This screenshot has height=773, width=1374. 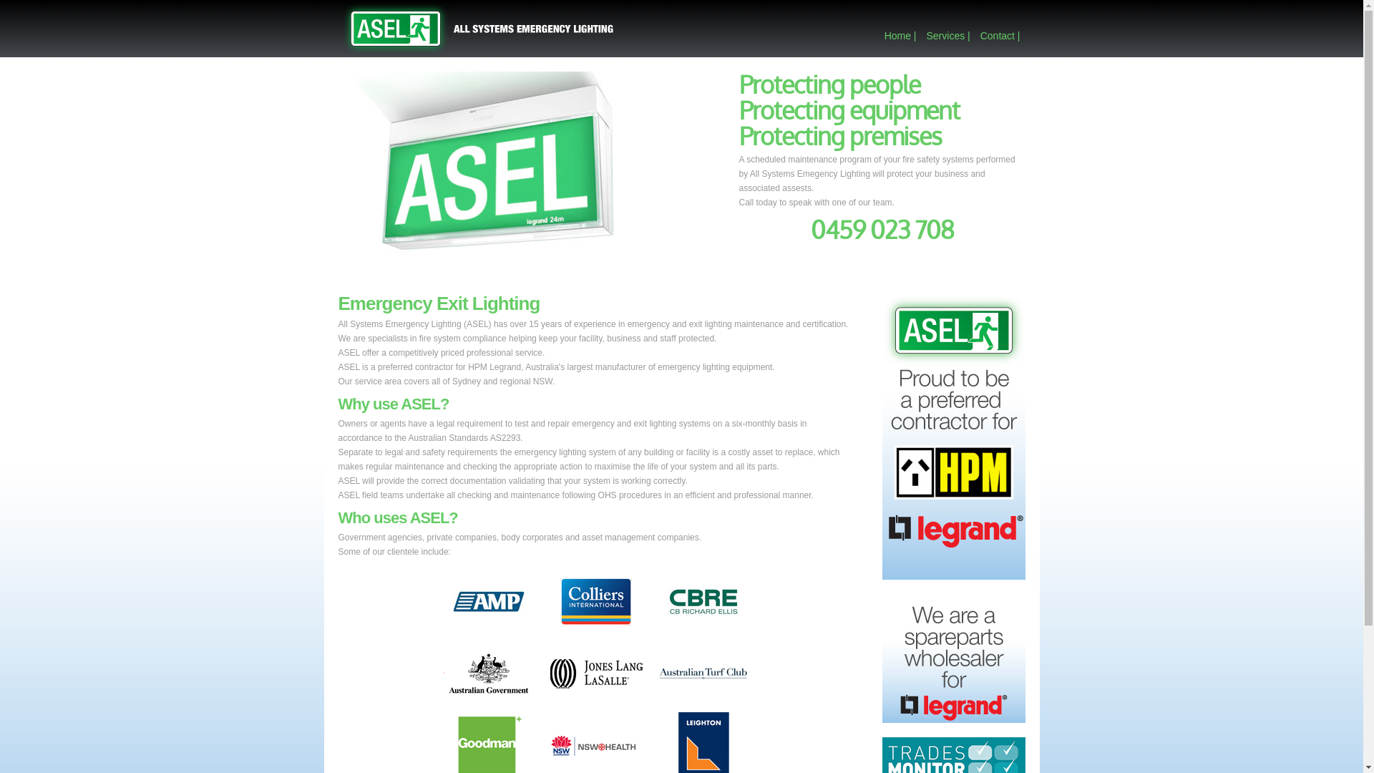 What do you see at coordinates (947, 36) in the screenshot?
I see `Services |` at bounding box center [947, 36].